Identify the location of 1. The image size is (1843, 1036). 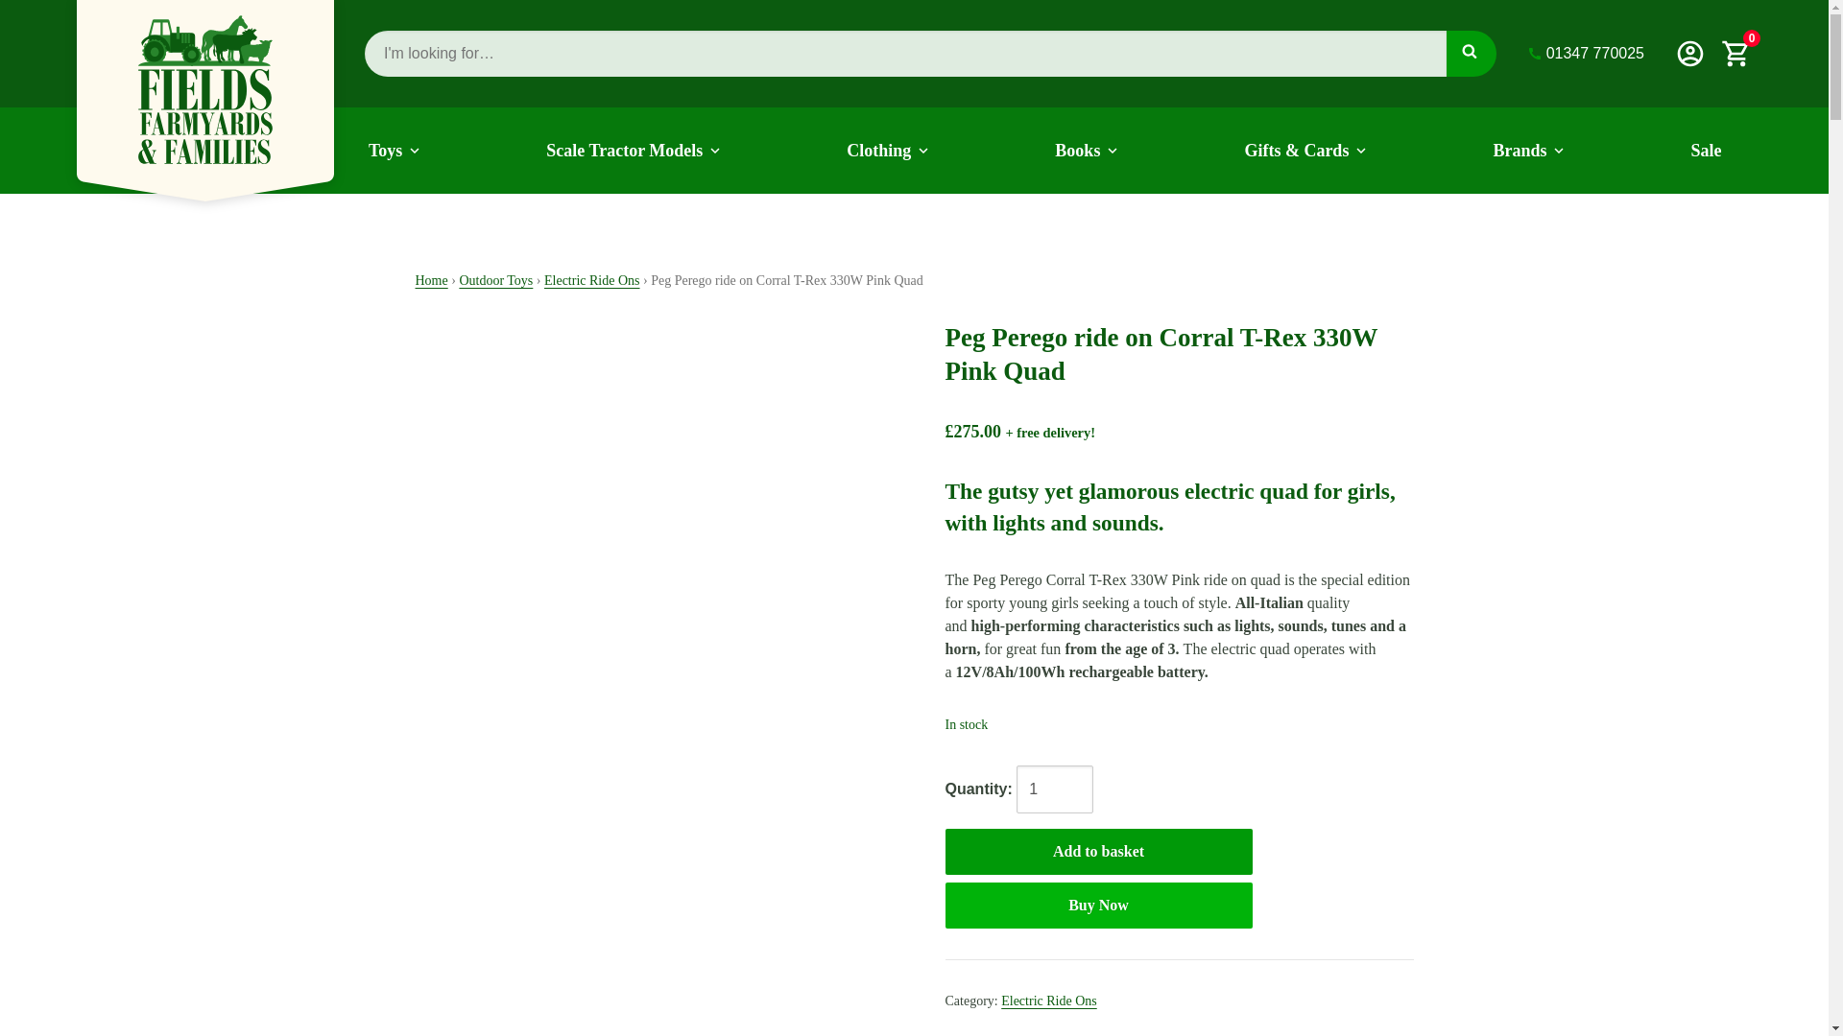
(1054, 789).